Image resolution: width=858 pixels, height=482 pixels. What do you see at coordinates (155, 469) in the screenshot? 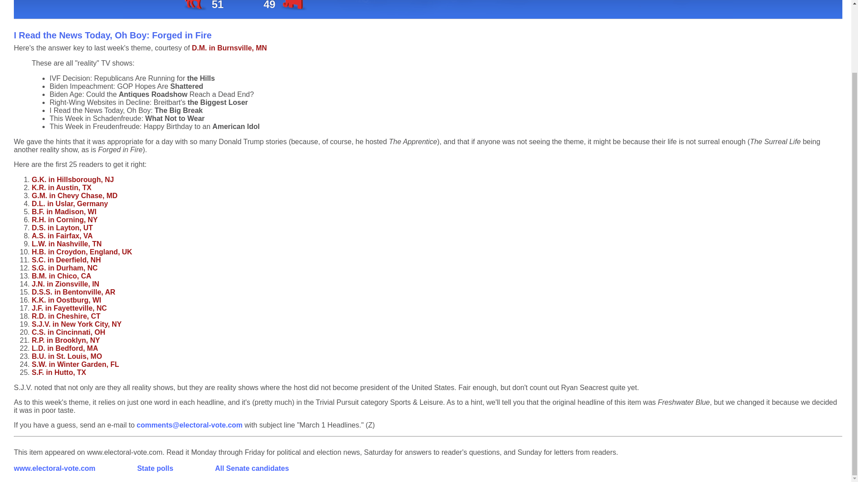
I see `State polls` at bounding box center [155, 469].